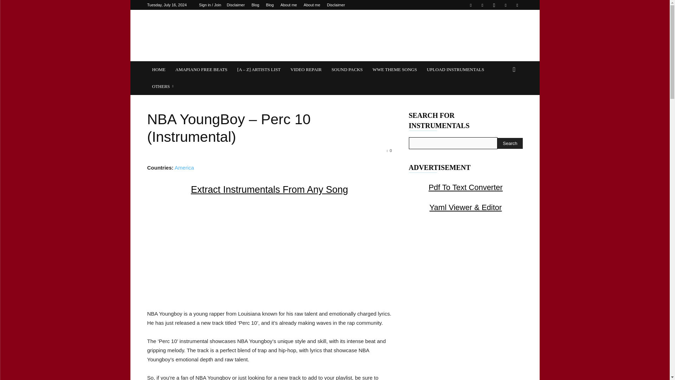  I want to click on Search, so click(510, 144).